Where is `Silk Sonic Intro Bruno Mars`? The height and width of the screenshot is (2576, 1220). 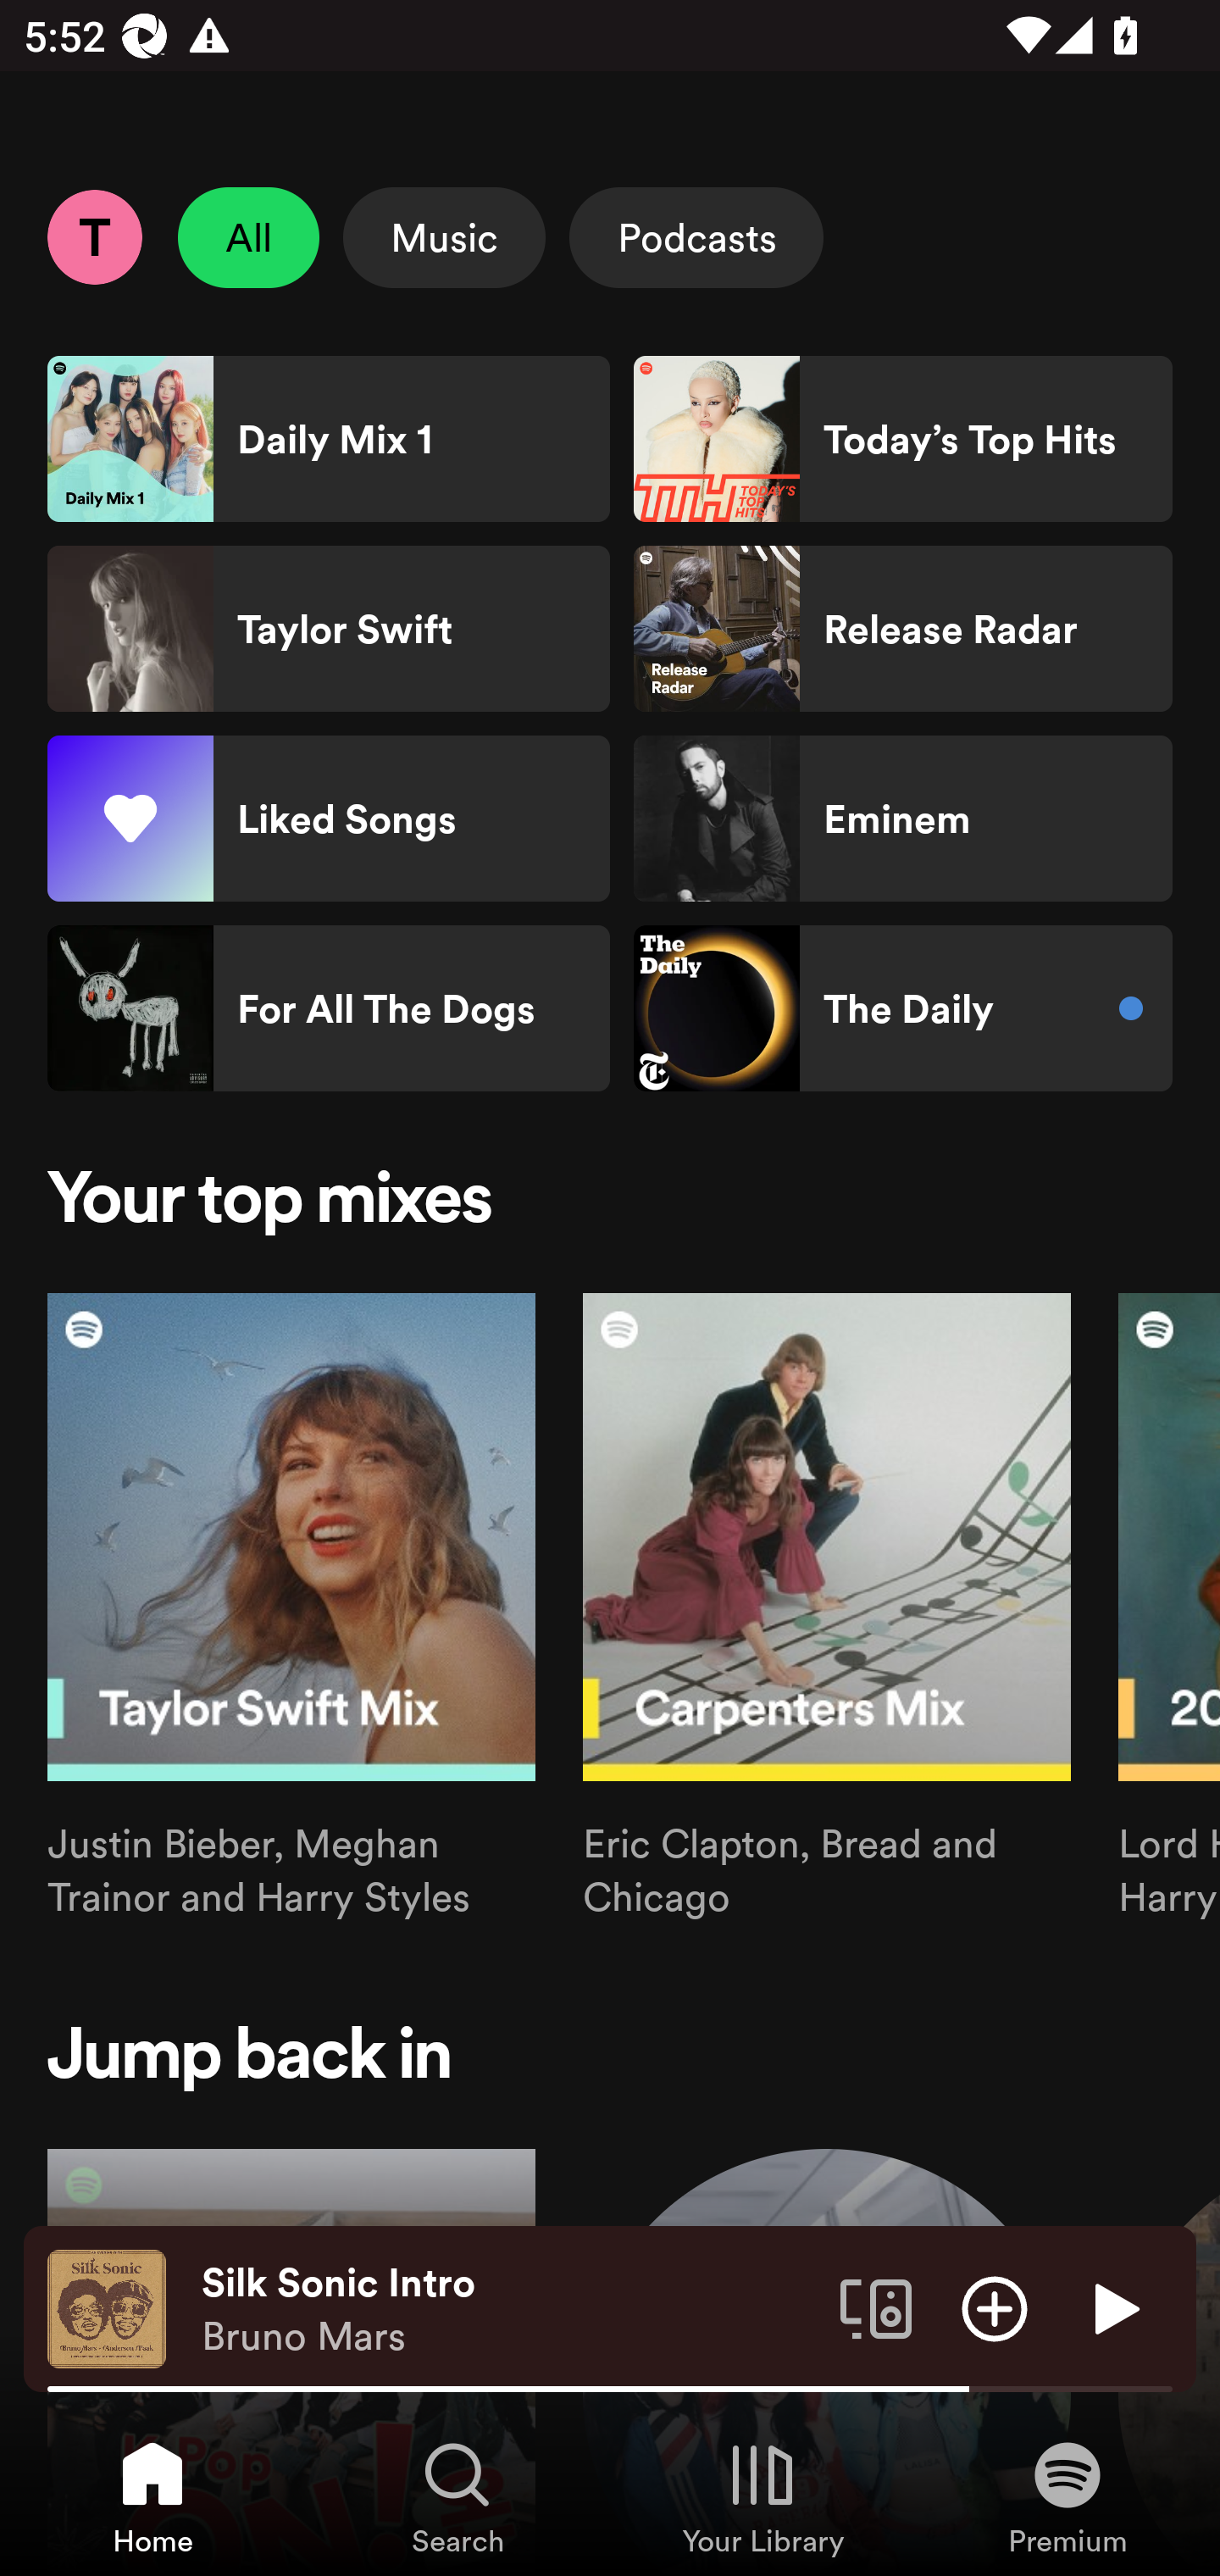 Silk Sonic Intro Bruno Mars is located at coordinates (508, 2309).